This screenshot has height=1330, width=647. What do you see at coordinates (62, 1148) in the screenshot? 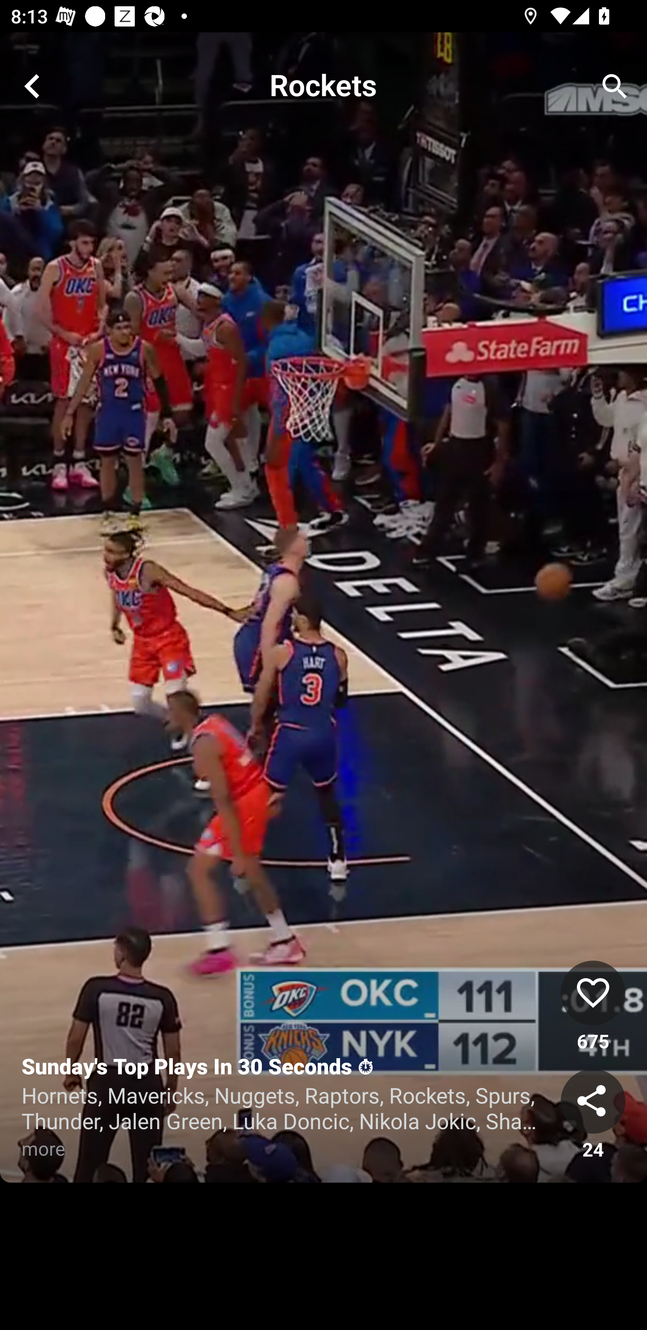
I see `more` at bounding box center [62, 1148].